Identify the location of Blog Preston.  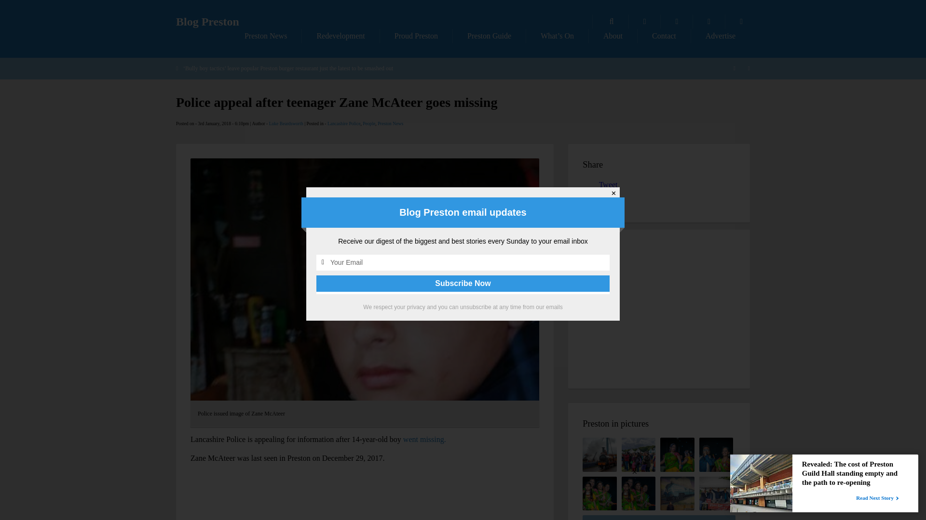
(207, 22).